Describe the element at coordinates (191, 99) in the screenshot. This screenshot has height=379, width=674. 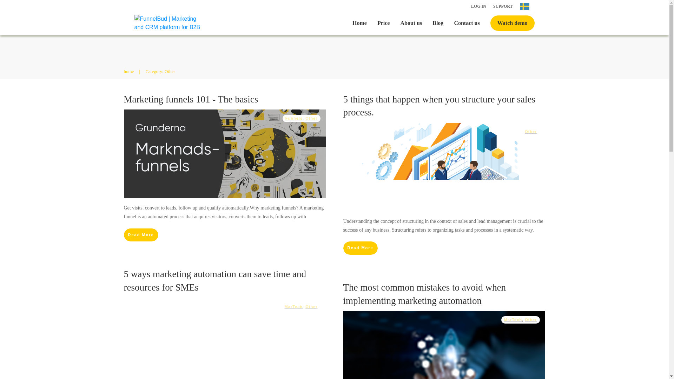
I see `Marketing funnels 101 - The basics` at that location.